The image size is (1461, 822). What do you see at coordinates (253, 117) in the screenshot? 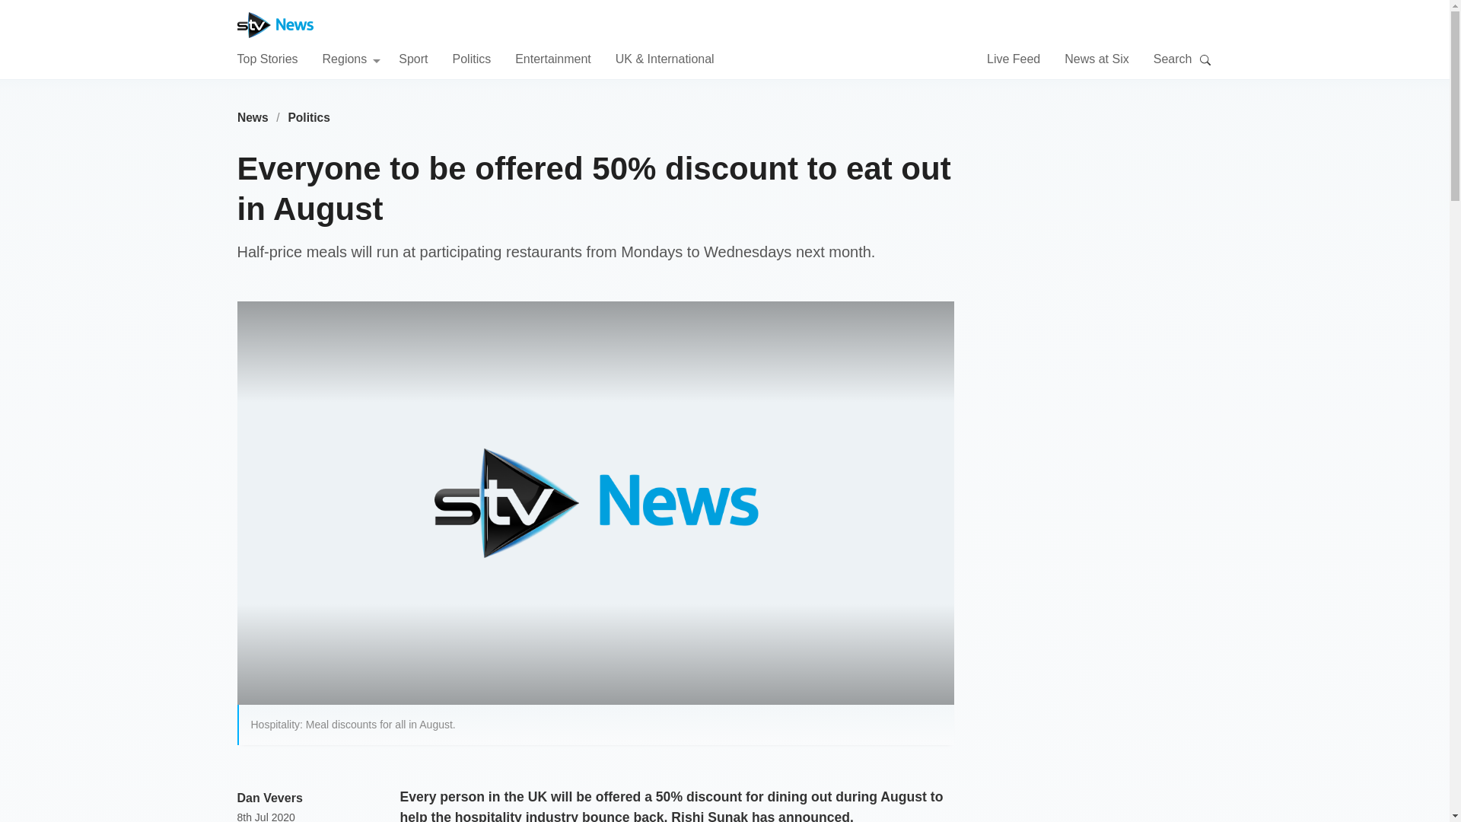
I see `News` at bounding box center [253, 117].